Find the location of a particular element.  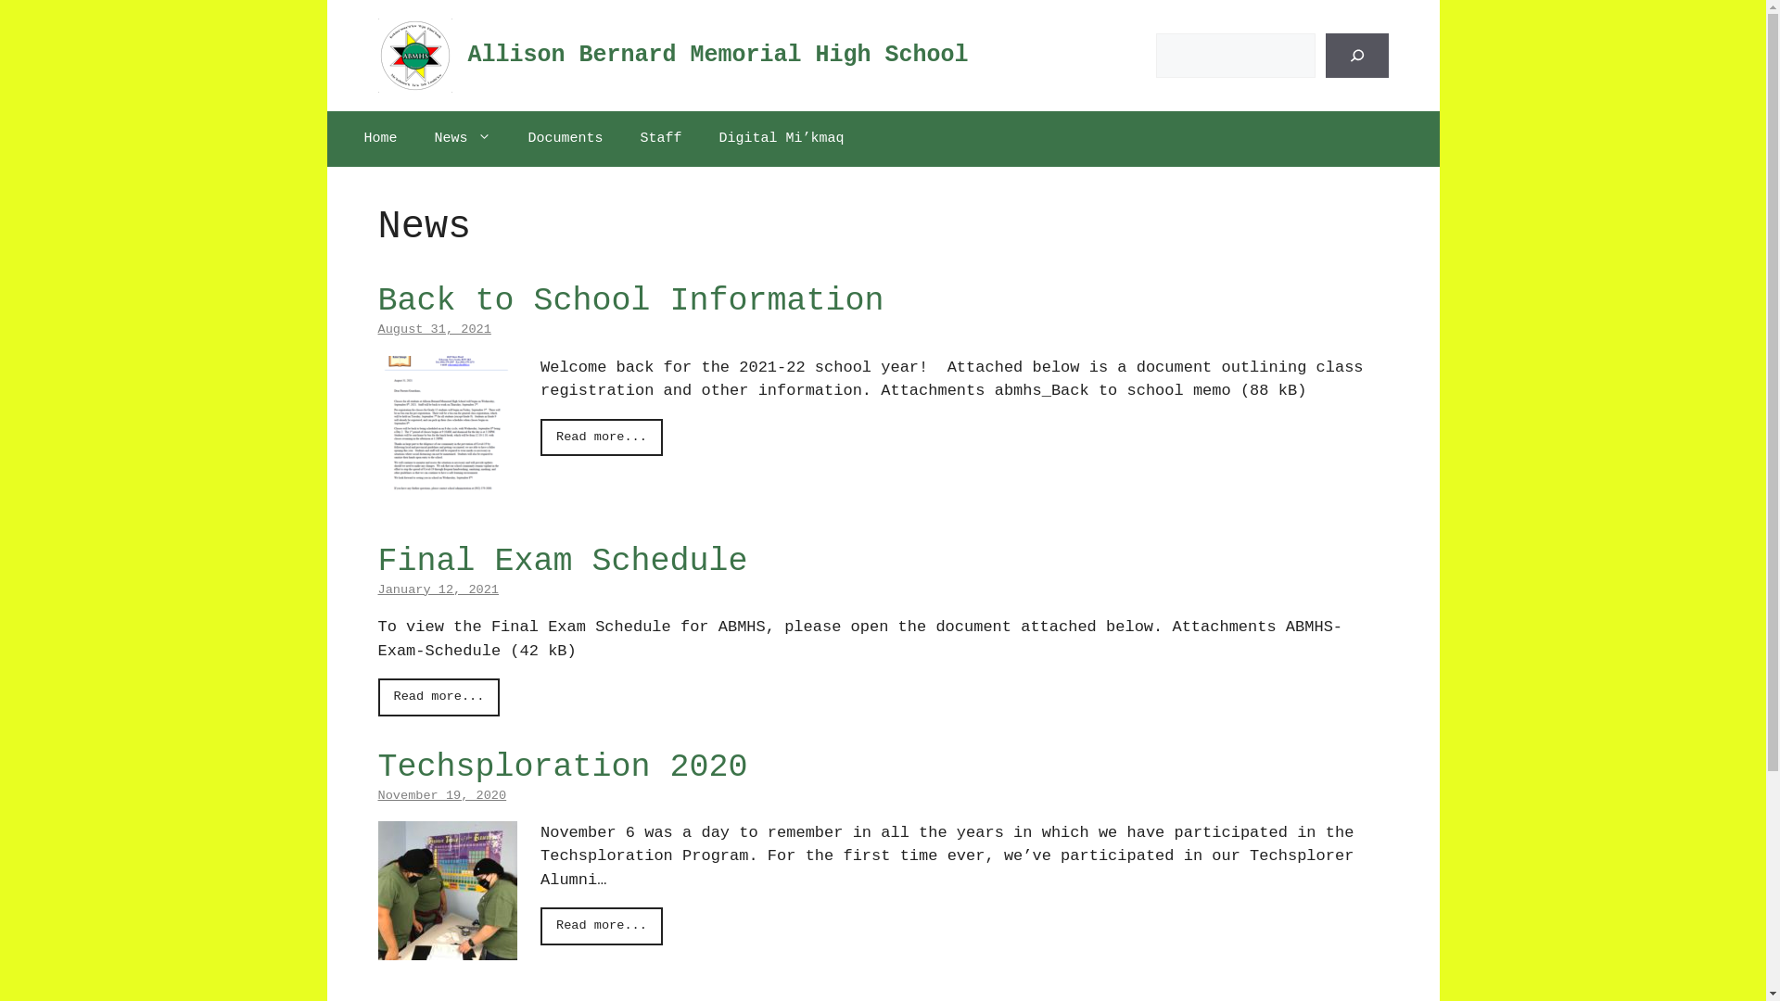

Read more... is located at coordinates (602, 926).